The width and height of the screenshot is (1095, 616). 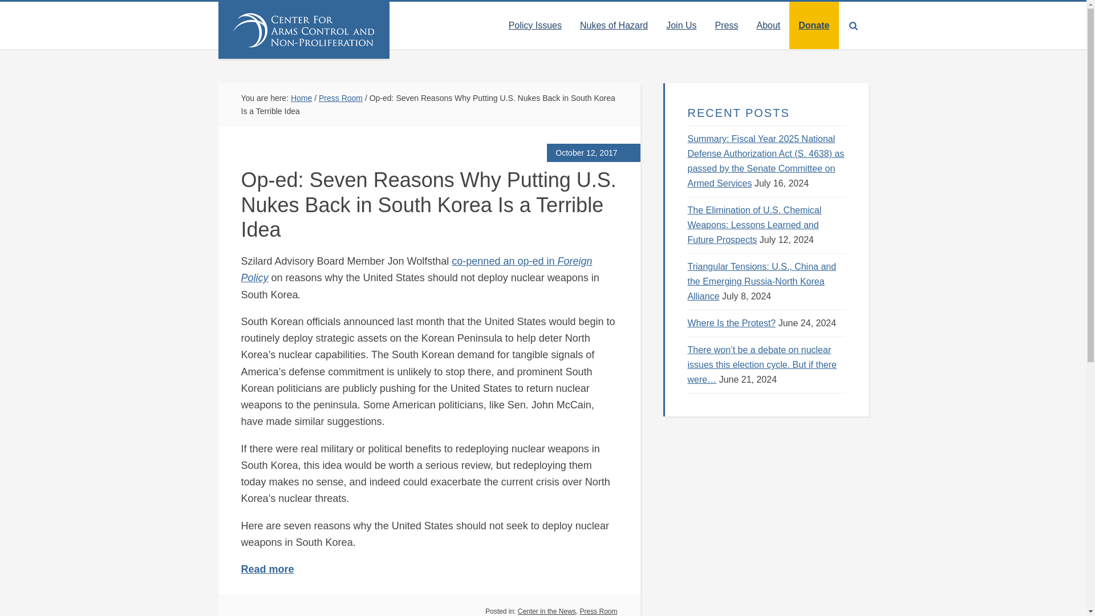 I want to click on Center in the News, so click(x=546, y=611).